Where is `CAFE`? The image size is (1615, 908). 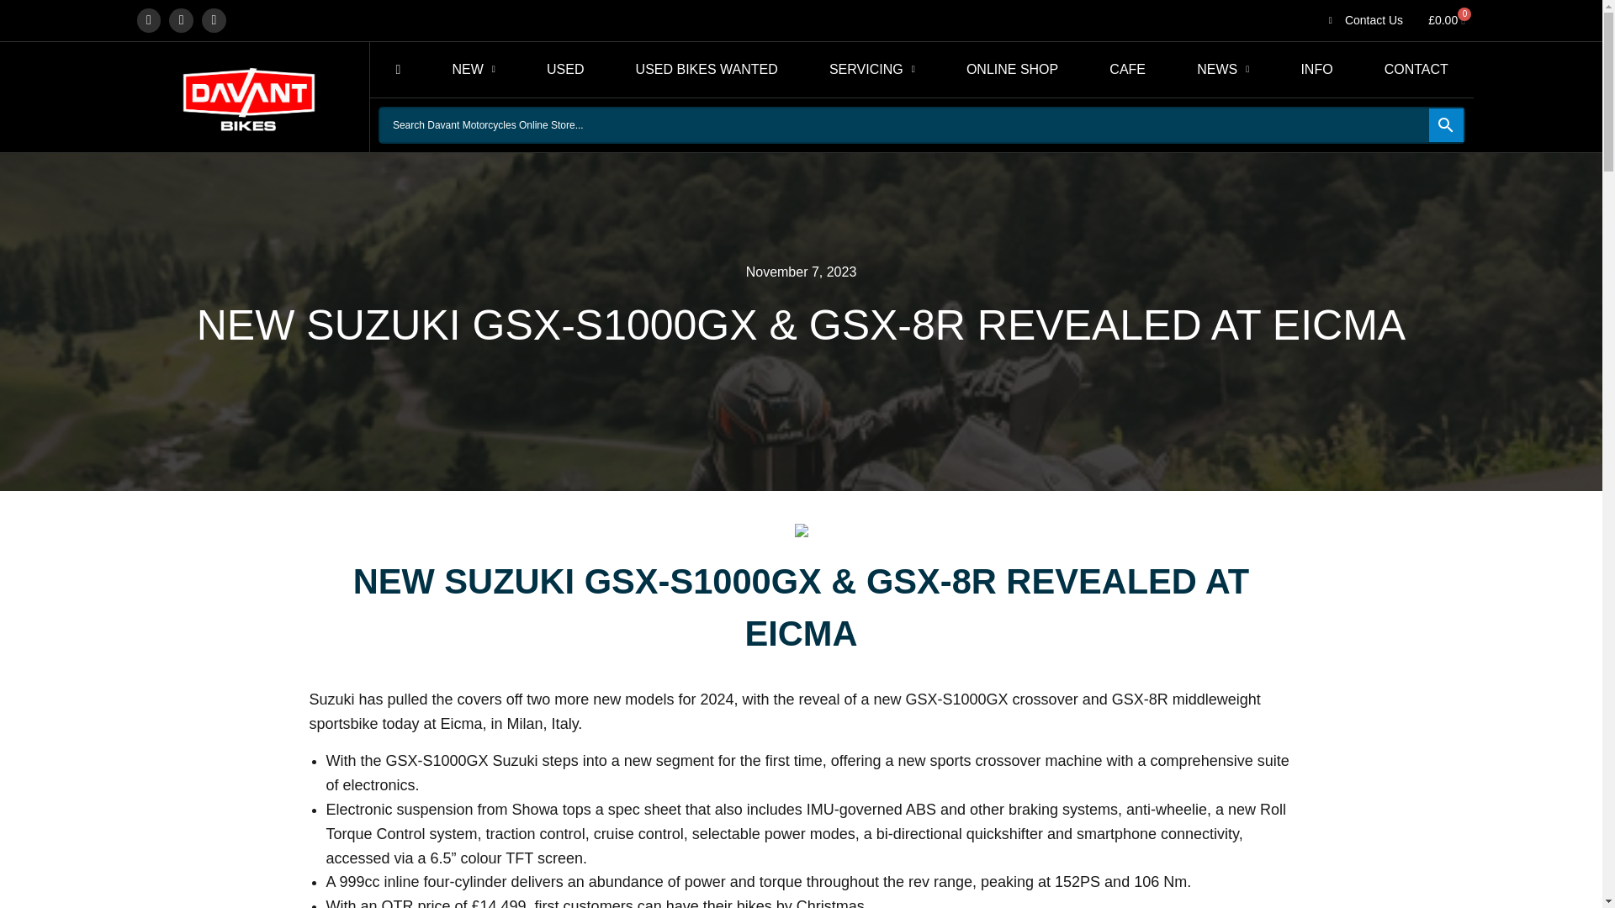 CAFE is located at coordinates (1127, 69).